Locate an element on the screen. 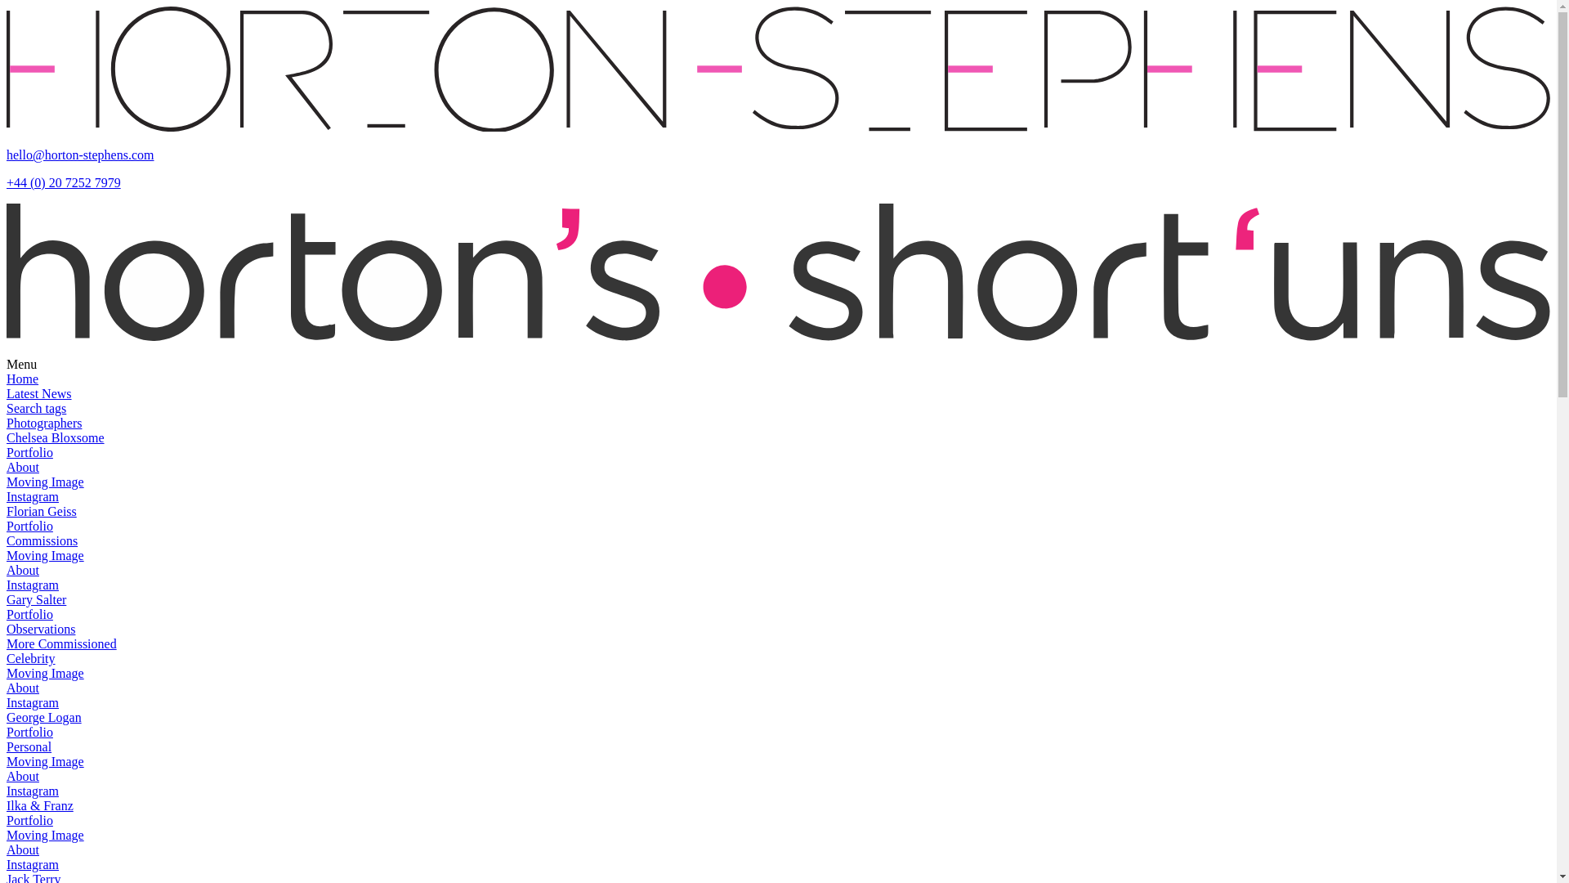  Observations is located at coordinates (41, 629).